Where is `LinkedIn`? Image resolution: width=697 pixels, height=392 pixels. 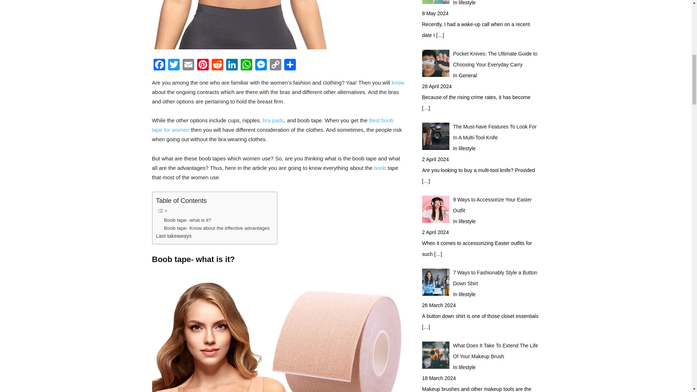
LinkedIn is located at coordinates (232, 65).